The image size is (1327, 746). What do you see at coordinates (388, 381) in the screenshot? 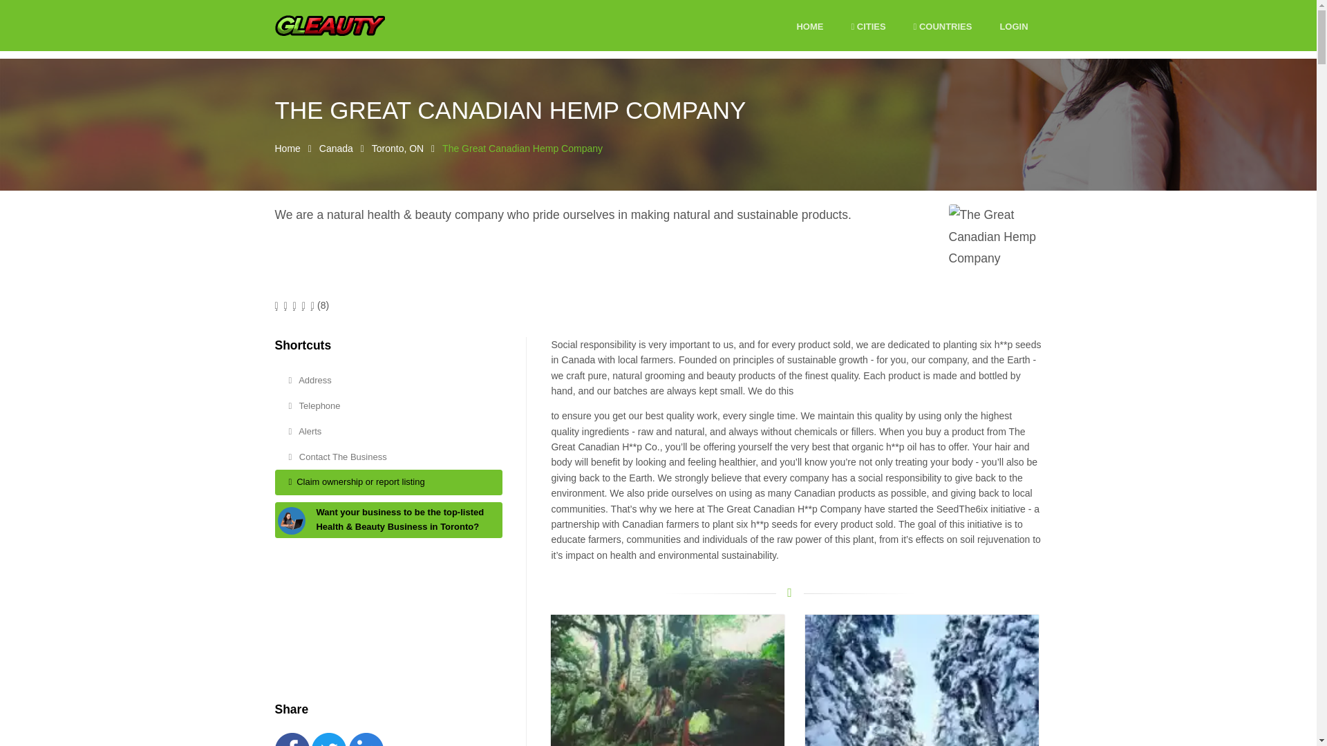
I see `Address` at bounding box center [388, 381].